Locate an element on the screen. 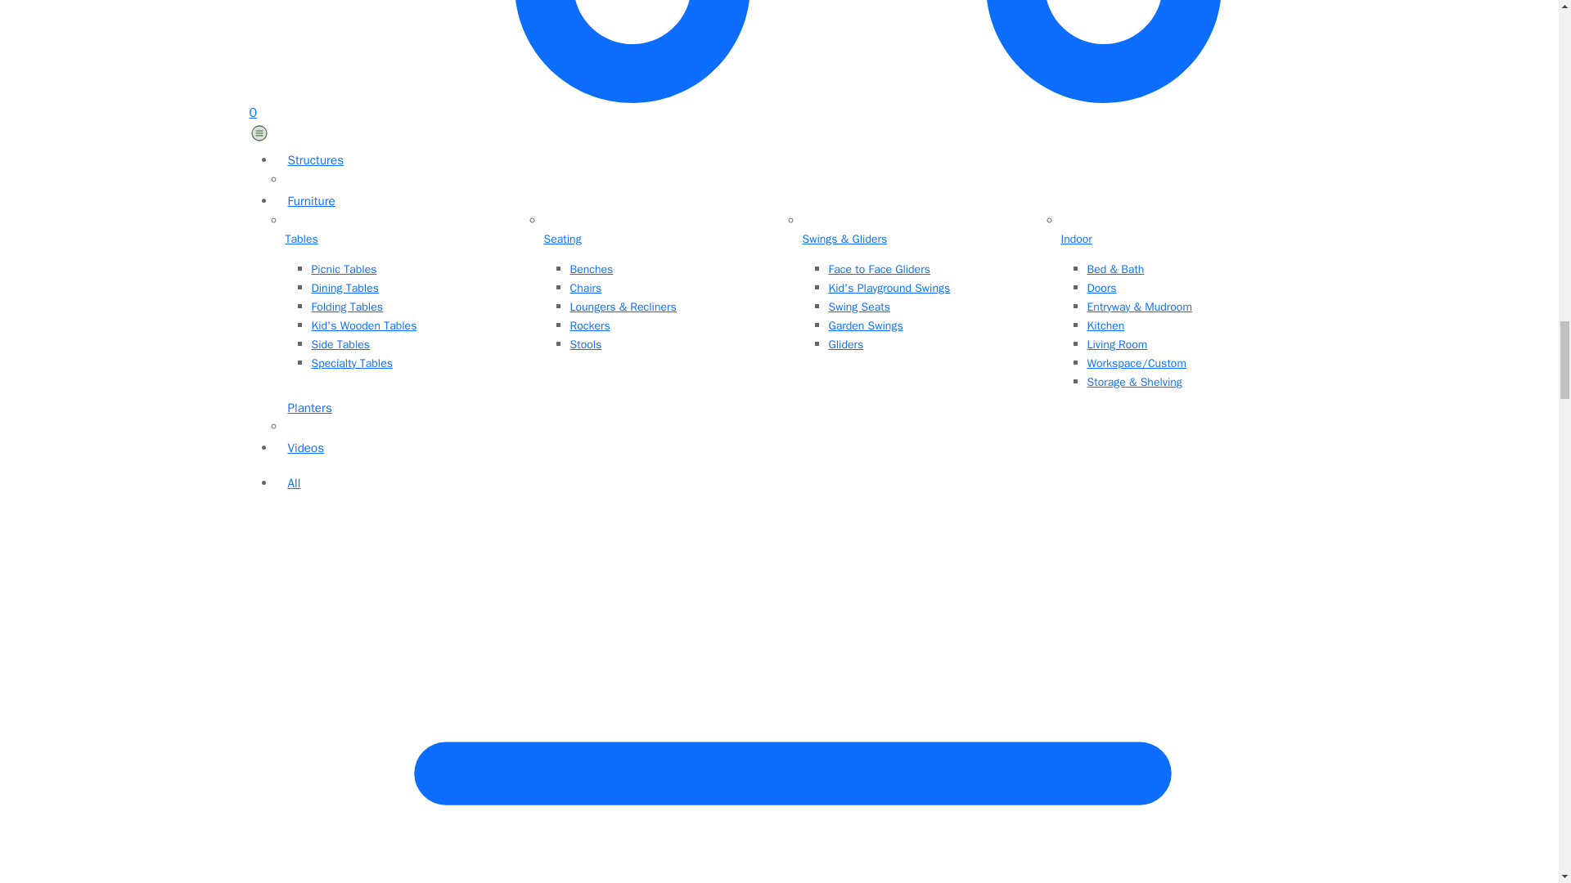 The image size is (1571, 883). Indoor is located at coordinates (1180, 240).